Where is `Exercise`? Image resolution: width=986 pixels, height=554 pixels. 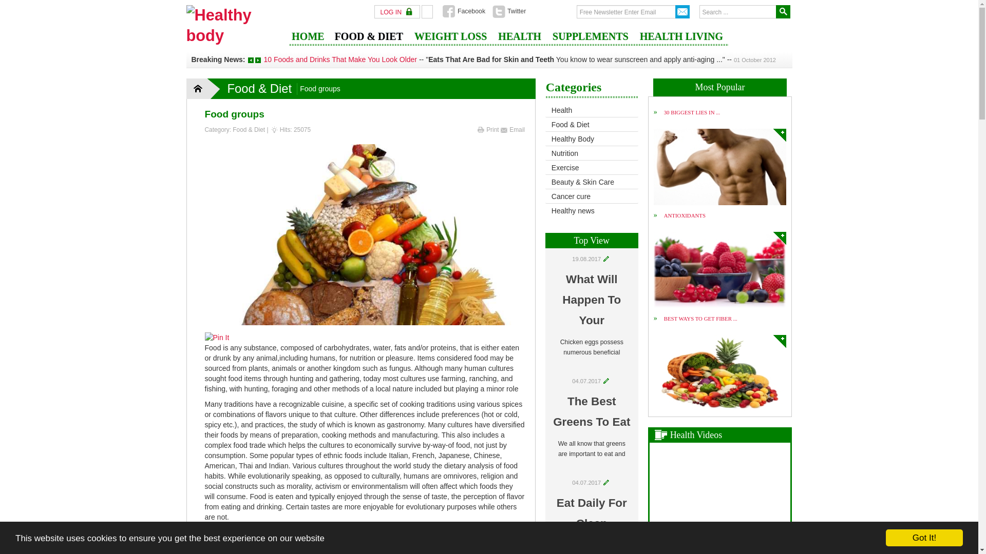 Exercise is located at coordinates (592, 168).